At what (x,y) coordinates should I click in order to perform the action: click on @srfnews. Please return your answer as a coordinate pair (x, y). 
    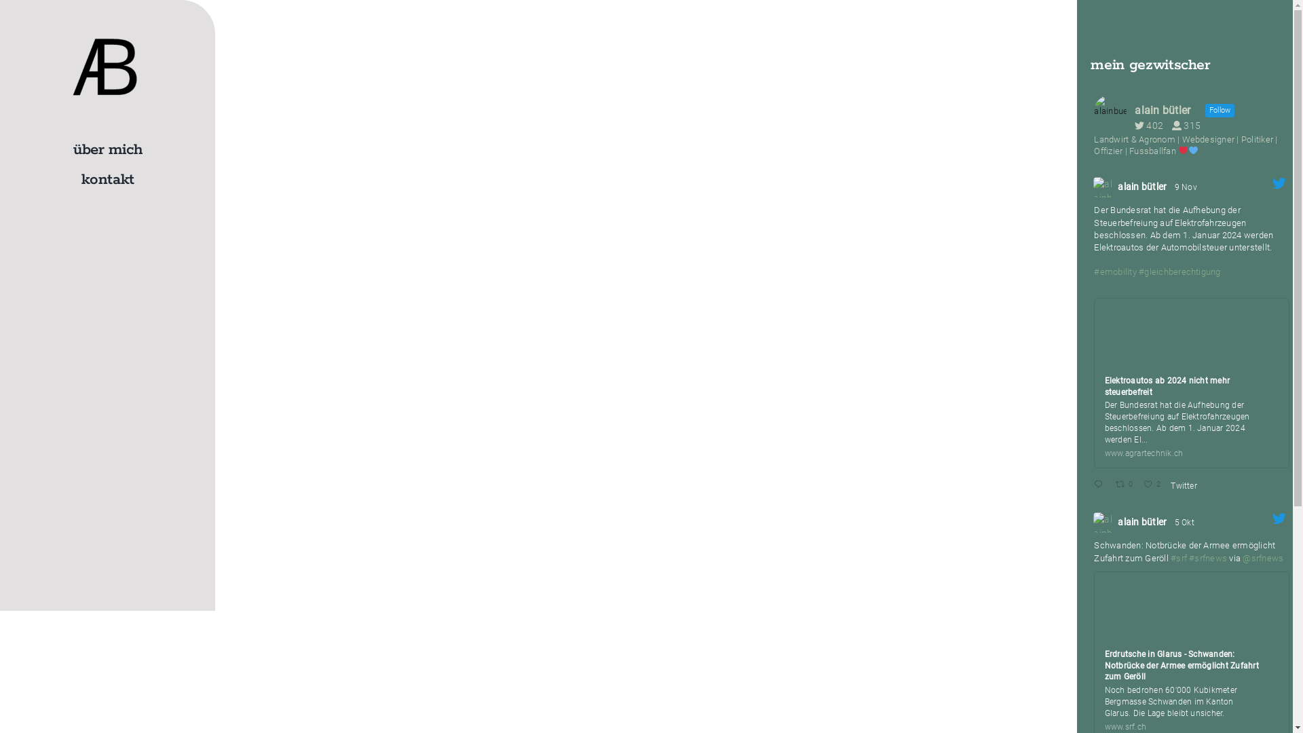
    Looking at the image, I should click on (1263, 558).